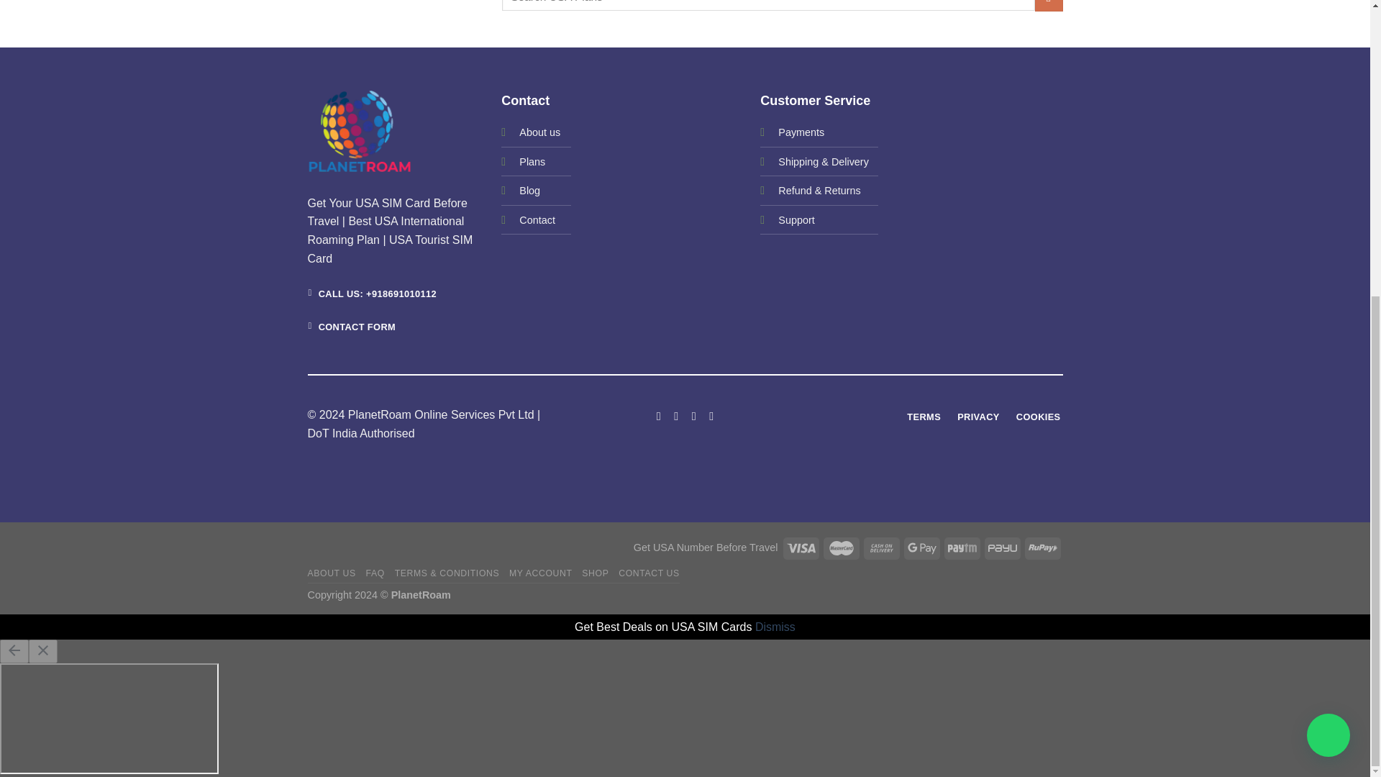 The height and width of the screenshot is (777, 1381). Describe the element at coordinates (532, 162) in the screenshot. I see `Plans` at that location.